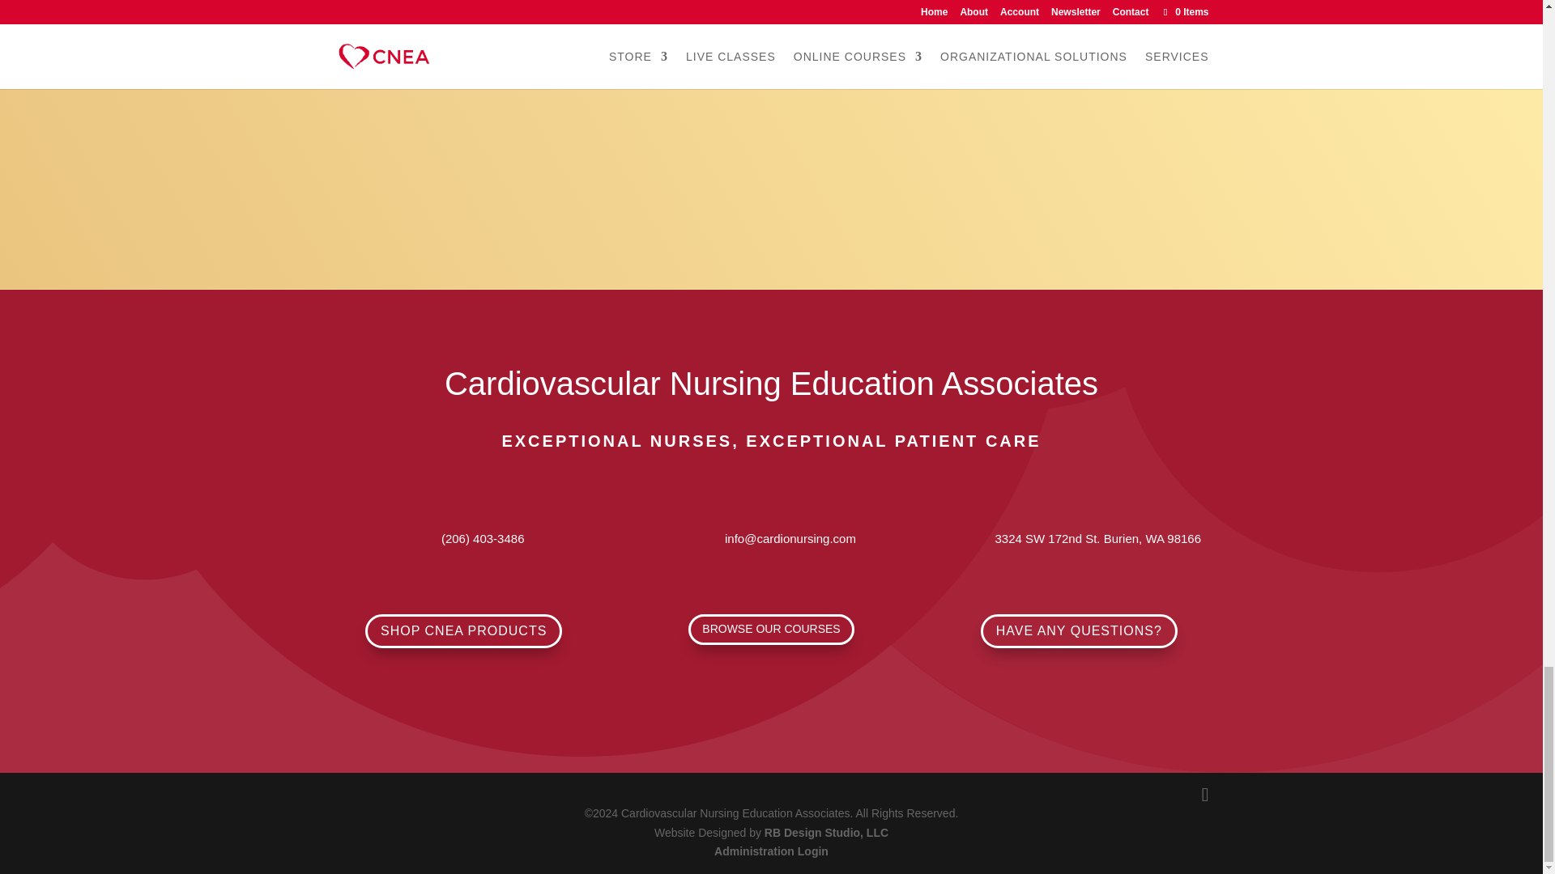 This screenshot has height=874, width=1555. What do you see at coordinates (771, 630) in the screenshot?
I see `BROWSE OUR COURSES` at bounding box center [771, 630].